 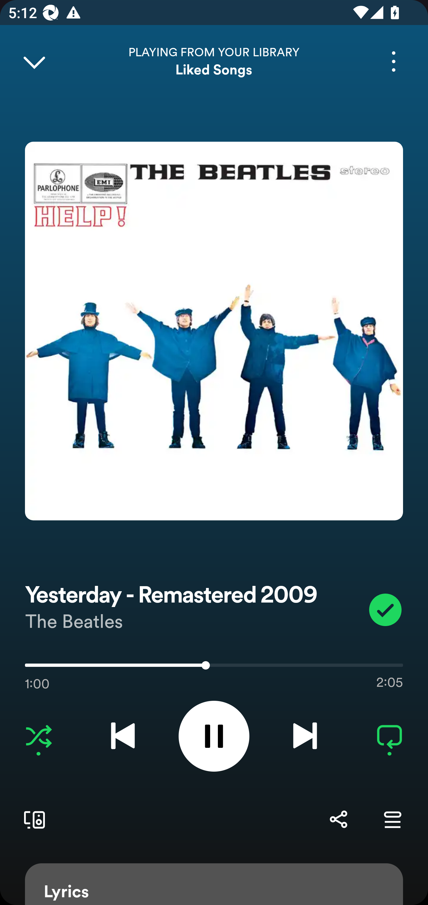 I want to click on PLAYING FROM YOUR LIBRARY Liked Songs, so click(x=214, y=61).